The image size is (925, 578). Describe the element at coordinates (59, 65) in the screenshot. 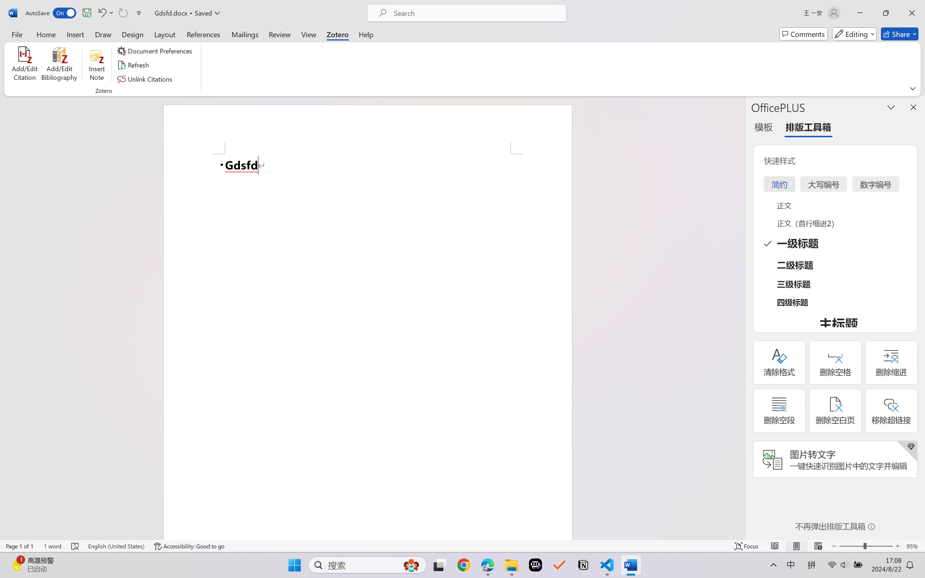

I see `Add/Edit Bibliography` at that location.